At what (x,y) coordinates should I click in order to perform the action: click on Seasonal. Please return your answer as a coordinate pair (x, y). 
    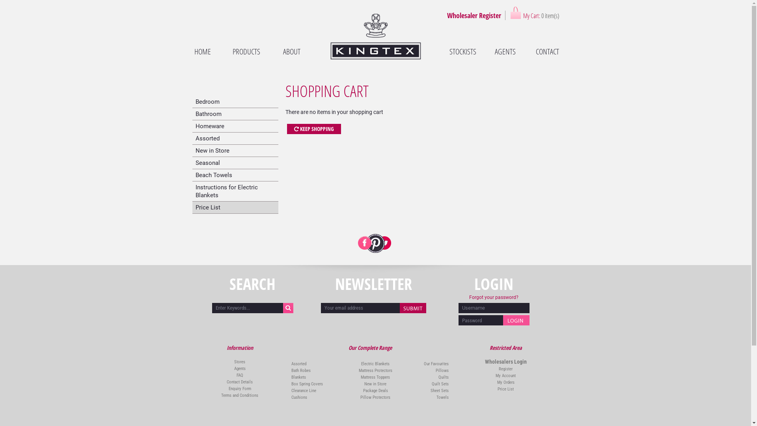
    Looking at the image, I should click on (235, 163).